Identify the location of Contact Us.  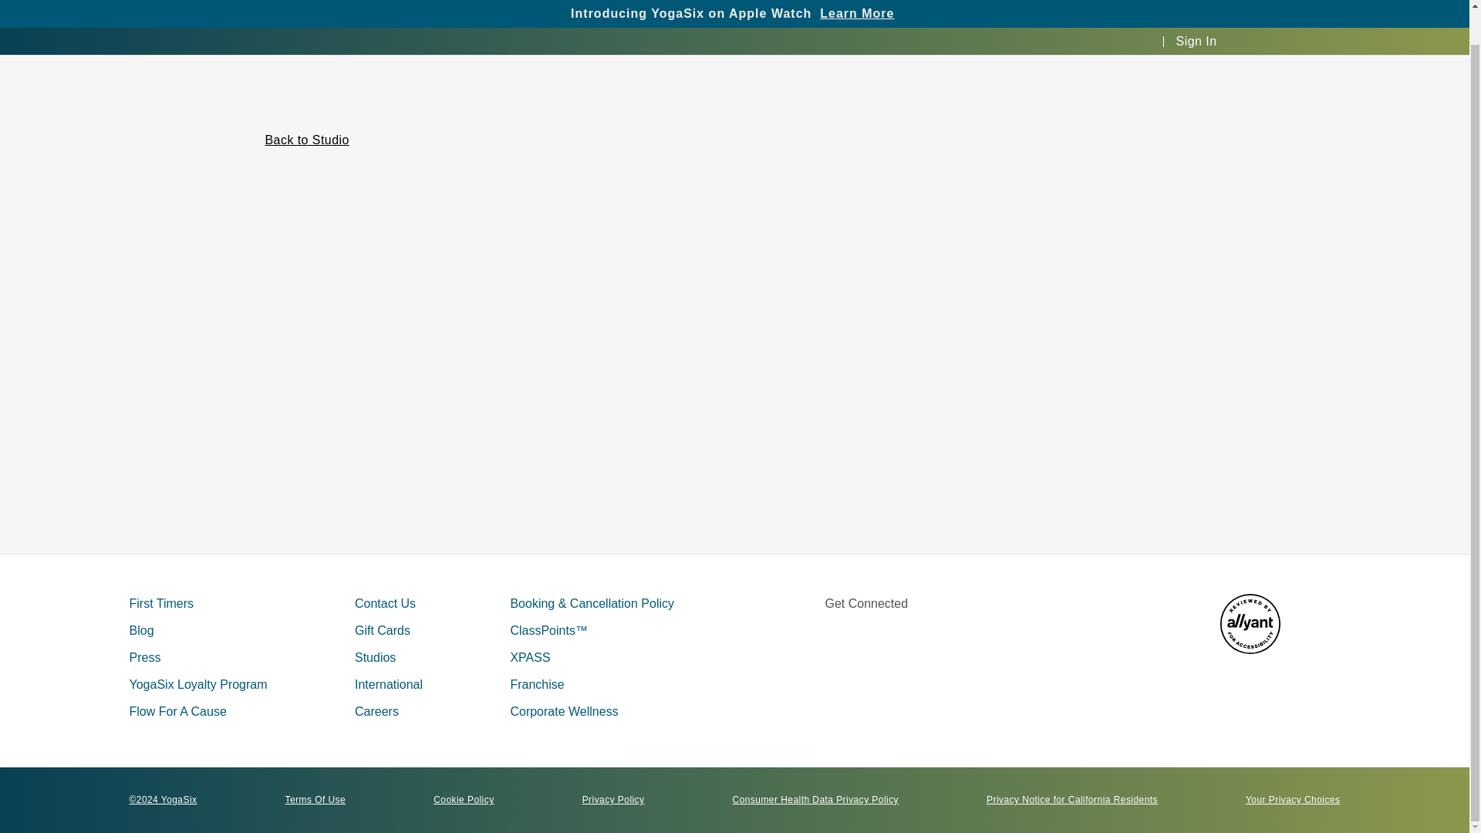
(386, 603).